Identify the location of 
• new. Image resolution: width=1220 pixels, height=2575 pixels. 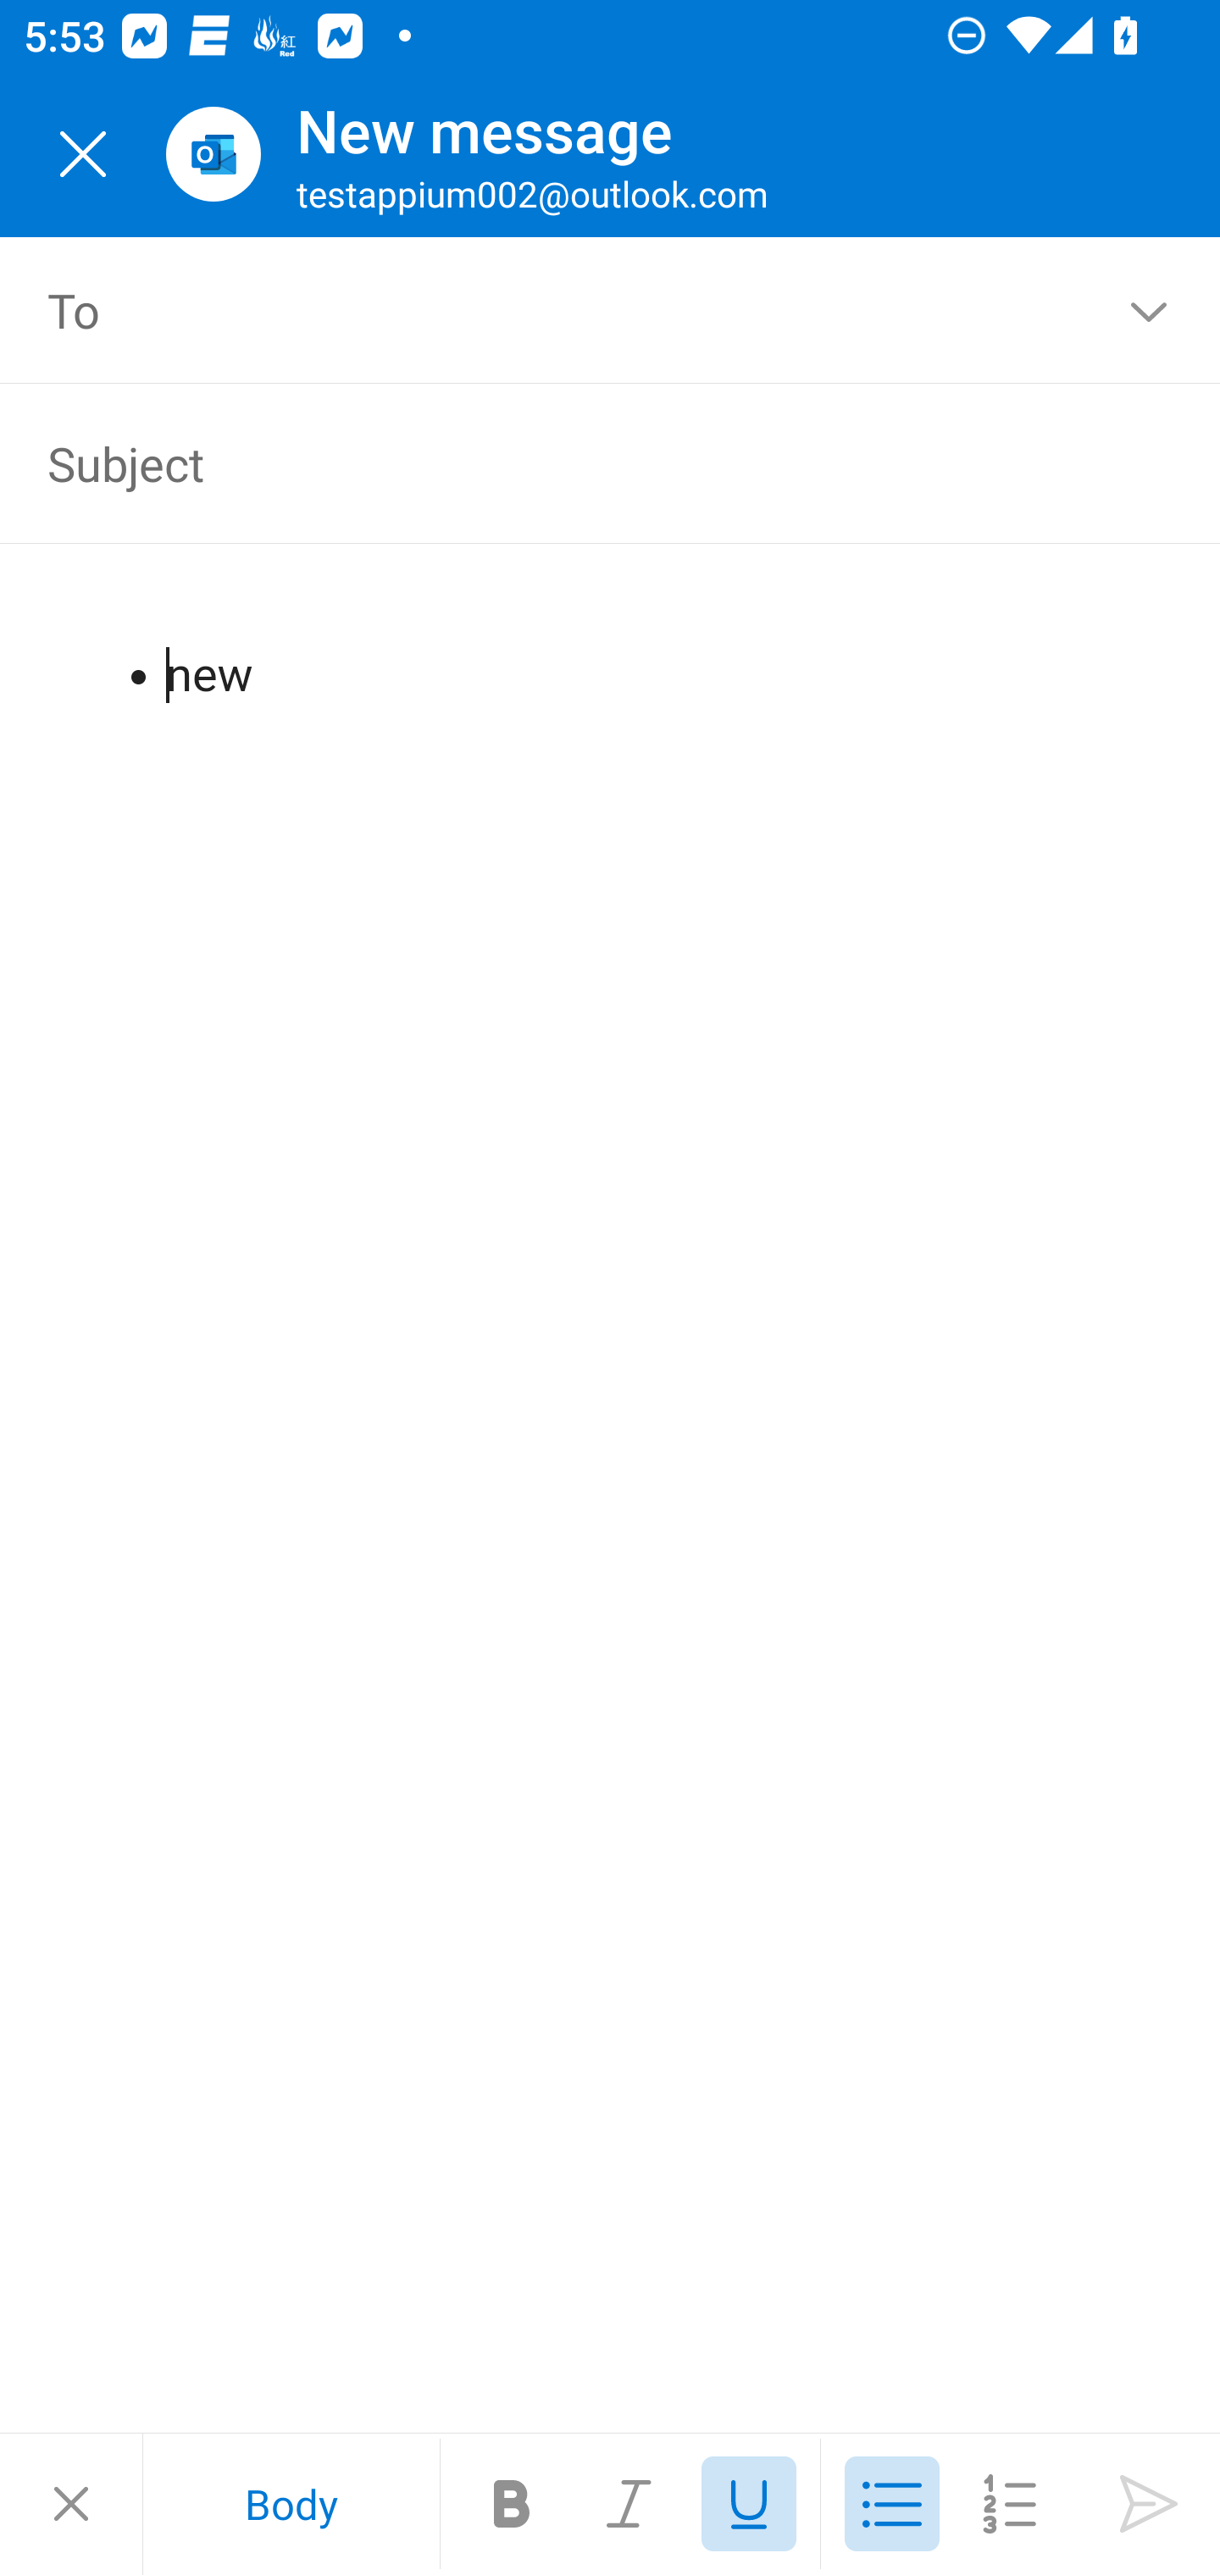
(612, 647).